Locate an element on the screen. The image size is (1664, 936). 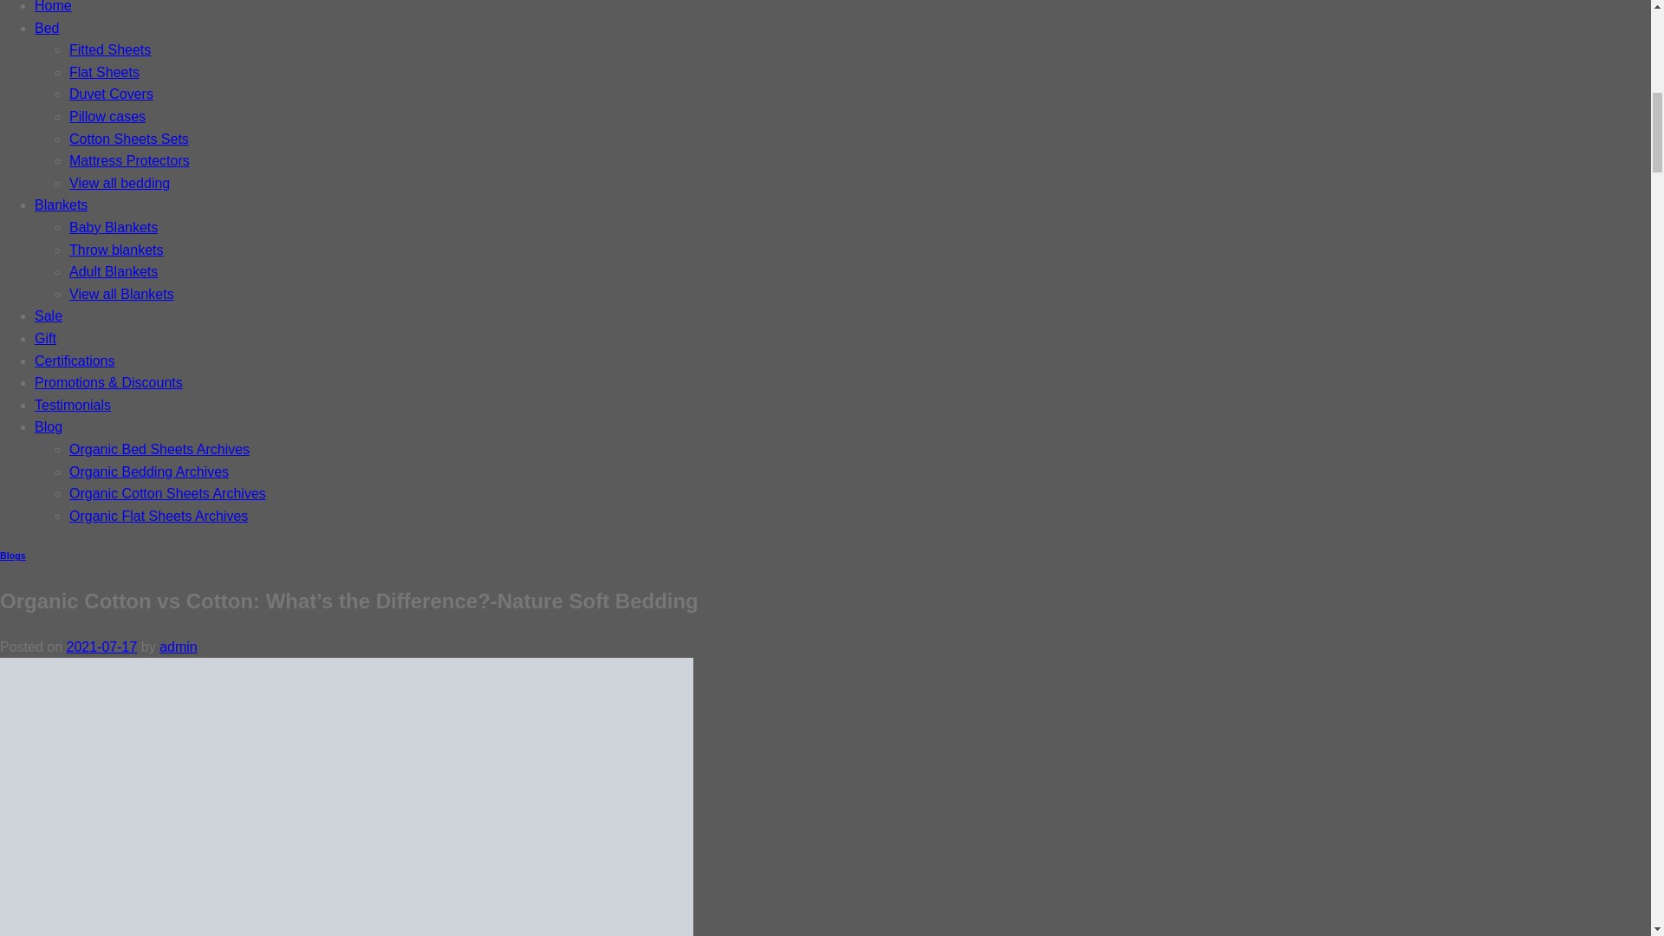
Testimonials is located at coordinates (73, 406).